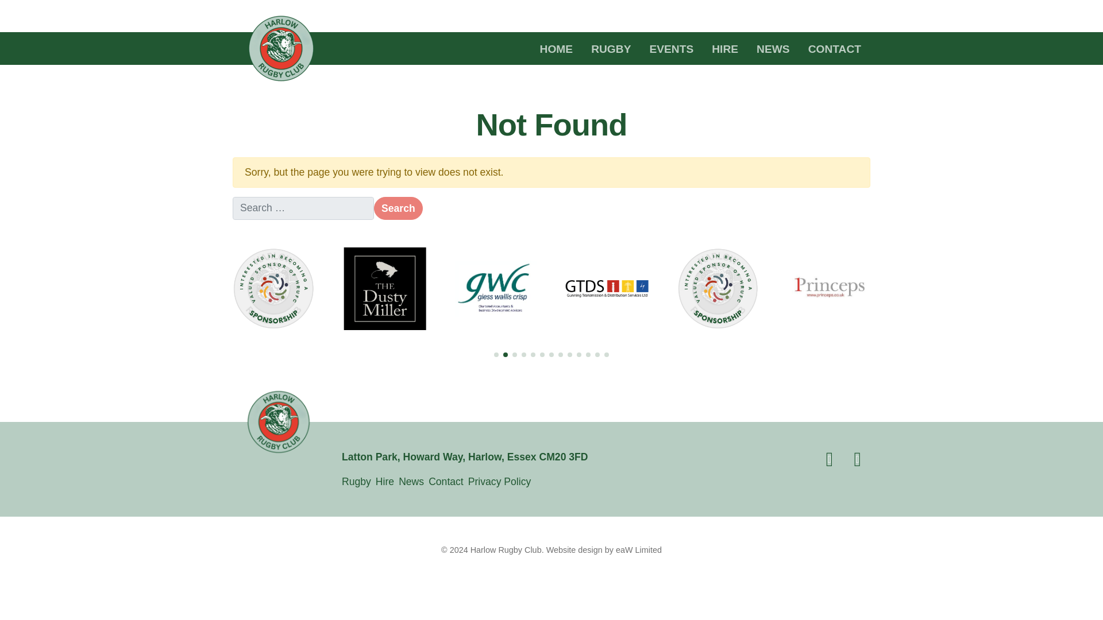  I want to click on NEWS, so click(773, 48).